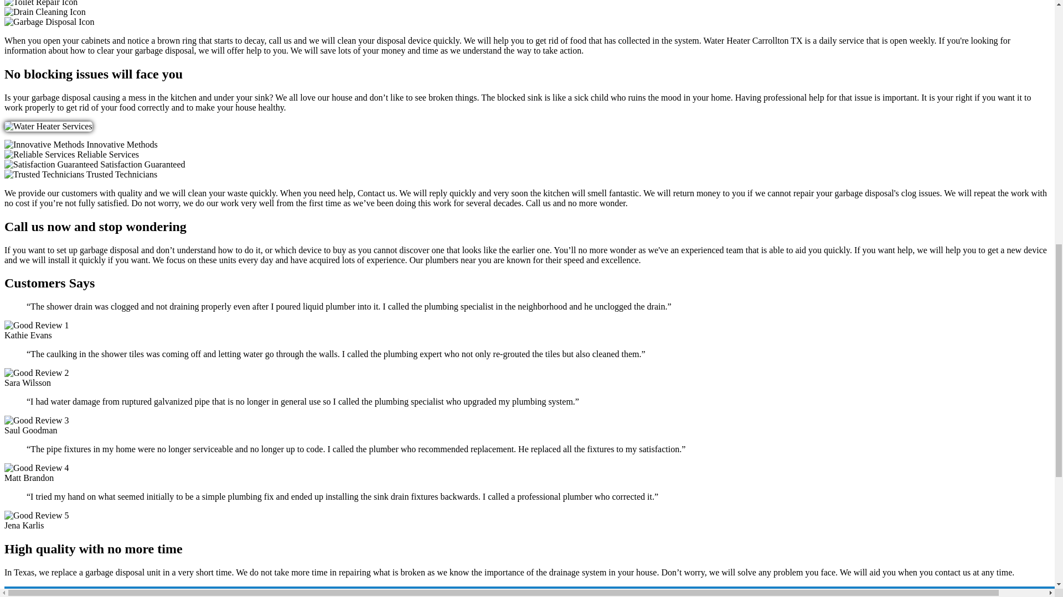 The image size is (1063, 597). What do you see at coordinates (44, 175) in the screenshot?
I see `Trusted Technicians` at bounding box center [44, 175].